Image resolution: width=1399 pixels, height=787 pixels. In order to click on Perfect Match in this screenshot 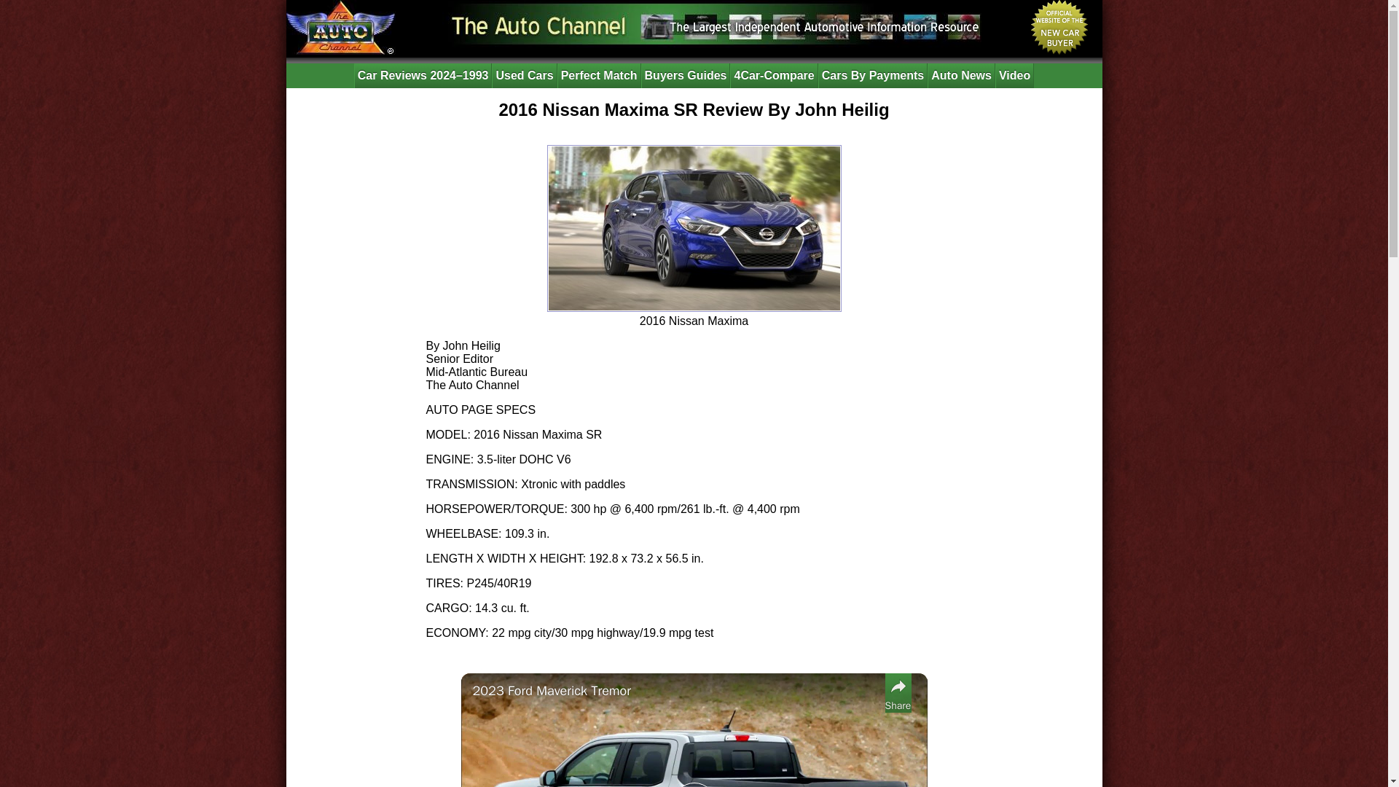, I will do `click(599, 76)`.